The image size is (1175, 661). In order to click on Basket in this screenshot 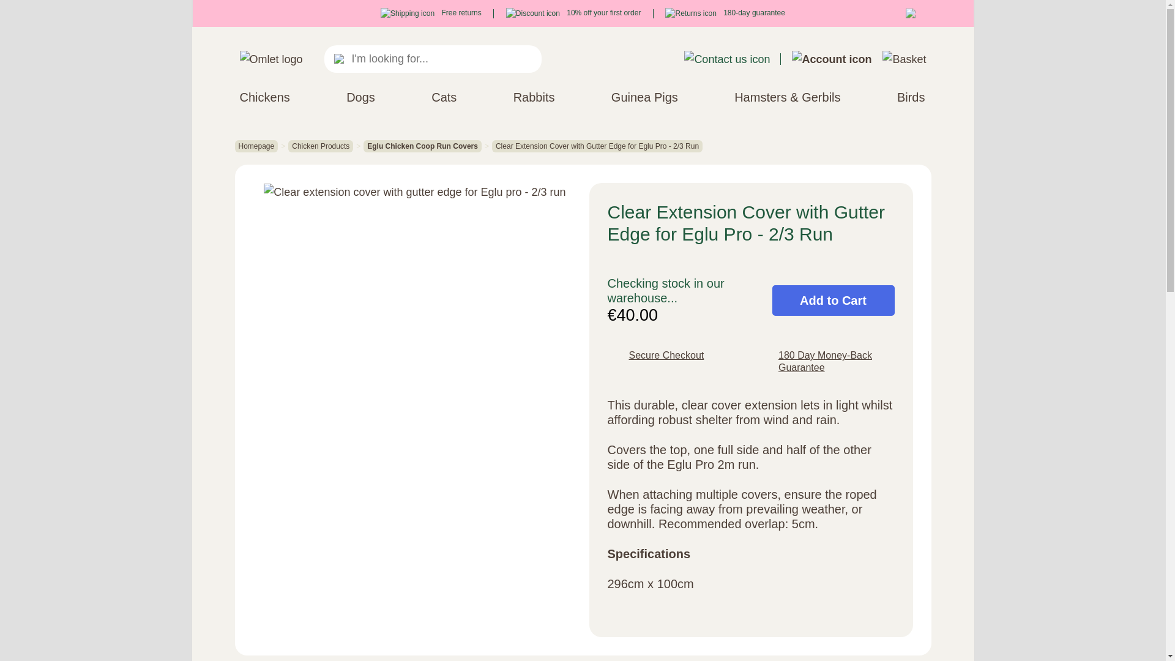, I will do `click(903, 60)`.